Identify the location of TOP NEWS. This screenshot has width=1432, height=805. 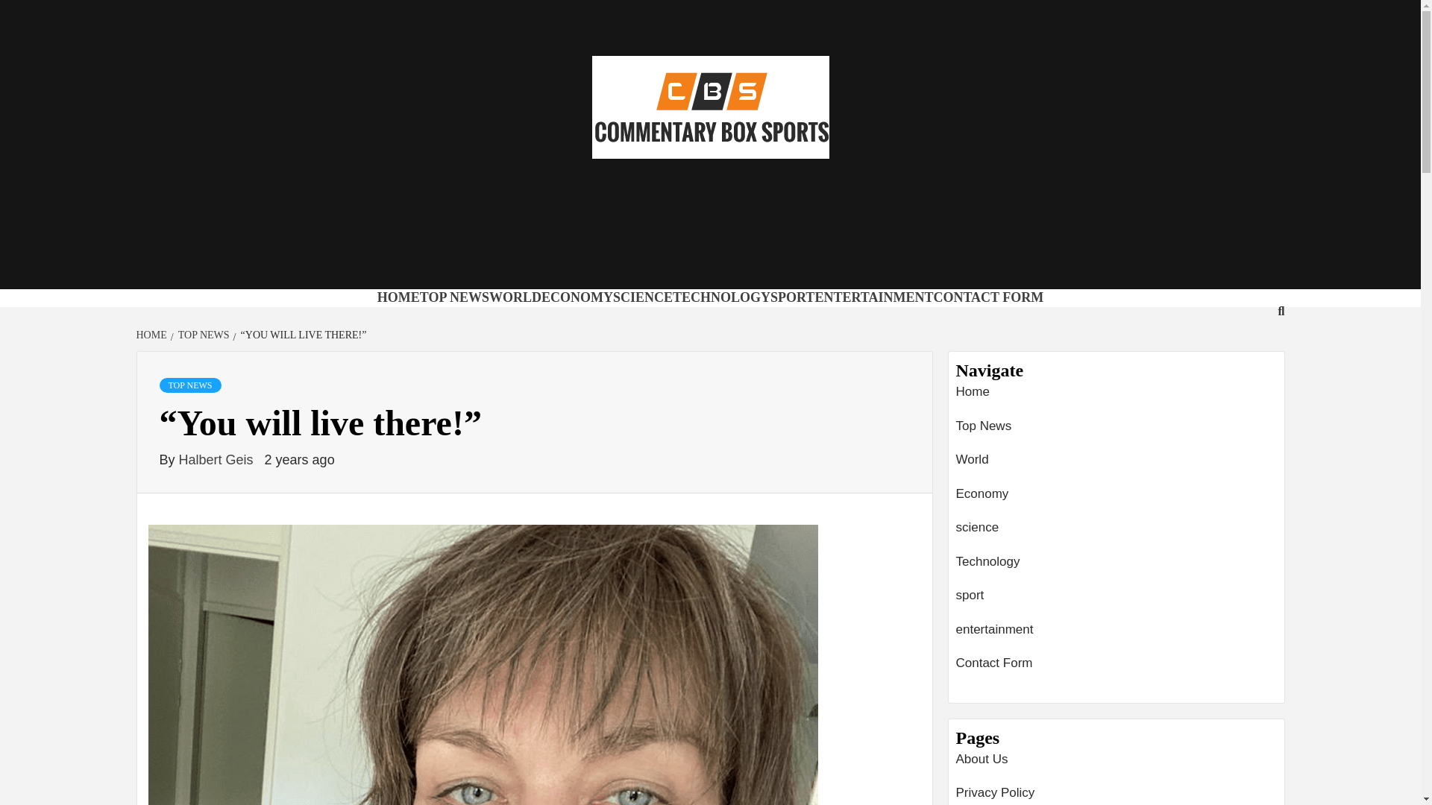
(190, 385).